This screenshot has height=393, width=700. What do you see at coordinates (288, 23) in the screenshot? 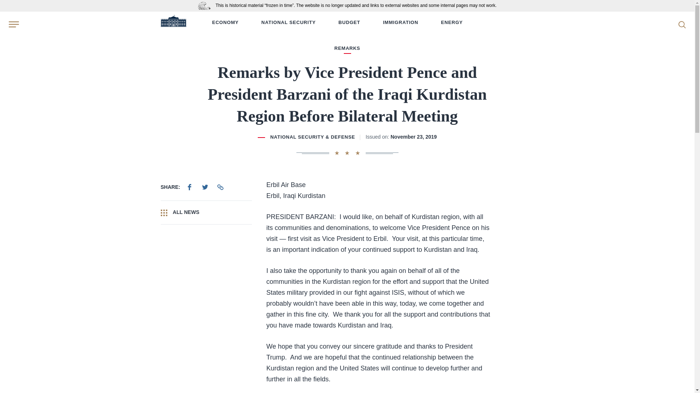
I see `NATIONAL SECURITY` at bounding box center [288, 23].